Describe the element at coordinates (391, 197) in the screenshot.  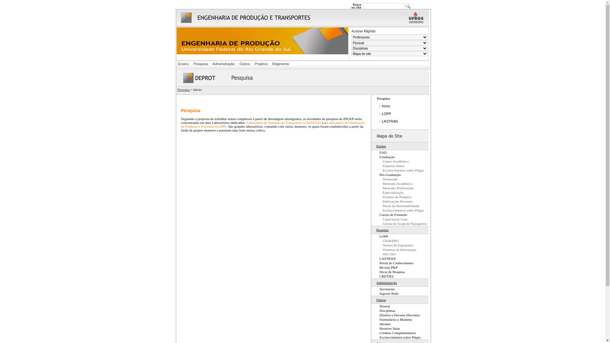
I see `Projetos de Pesquisa` at that location.